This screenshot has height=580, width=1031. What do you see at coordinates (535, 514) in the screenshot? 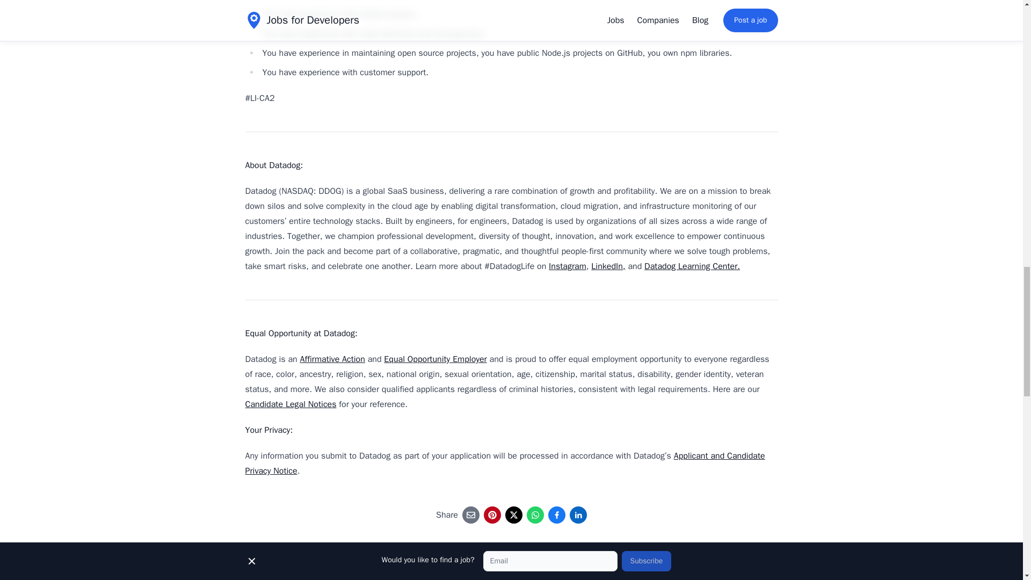
I see `Share via WhatsApp` at bounding box center [535, 514].